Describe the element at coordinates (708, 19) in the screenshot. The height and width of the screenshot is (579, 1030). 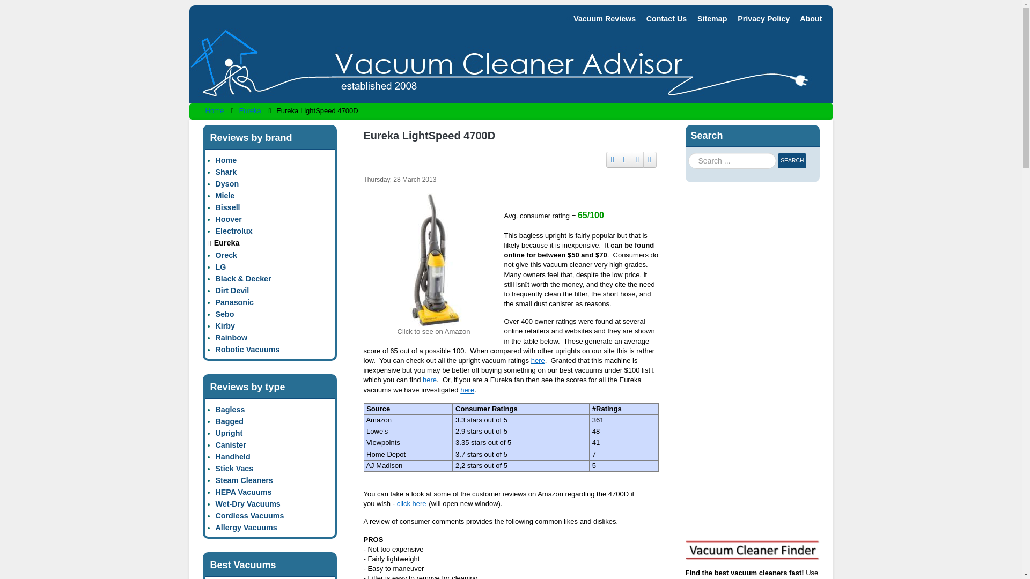
I see `Sitemap` at that location.